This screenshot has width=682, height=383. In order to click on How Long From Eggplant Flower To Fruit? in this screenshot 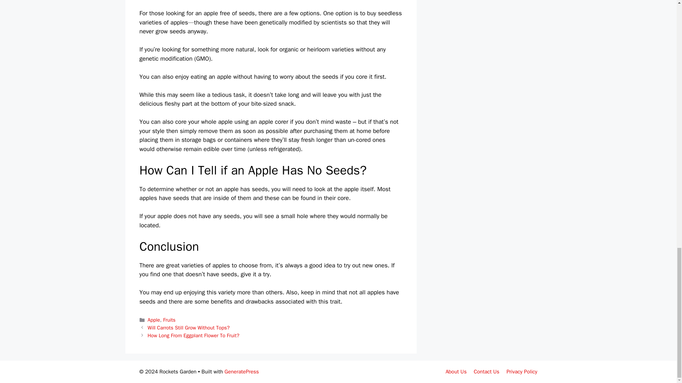, I will do `click(193, 335)`.